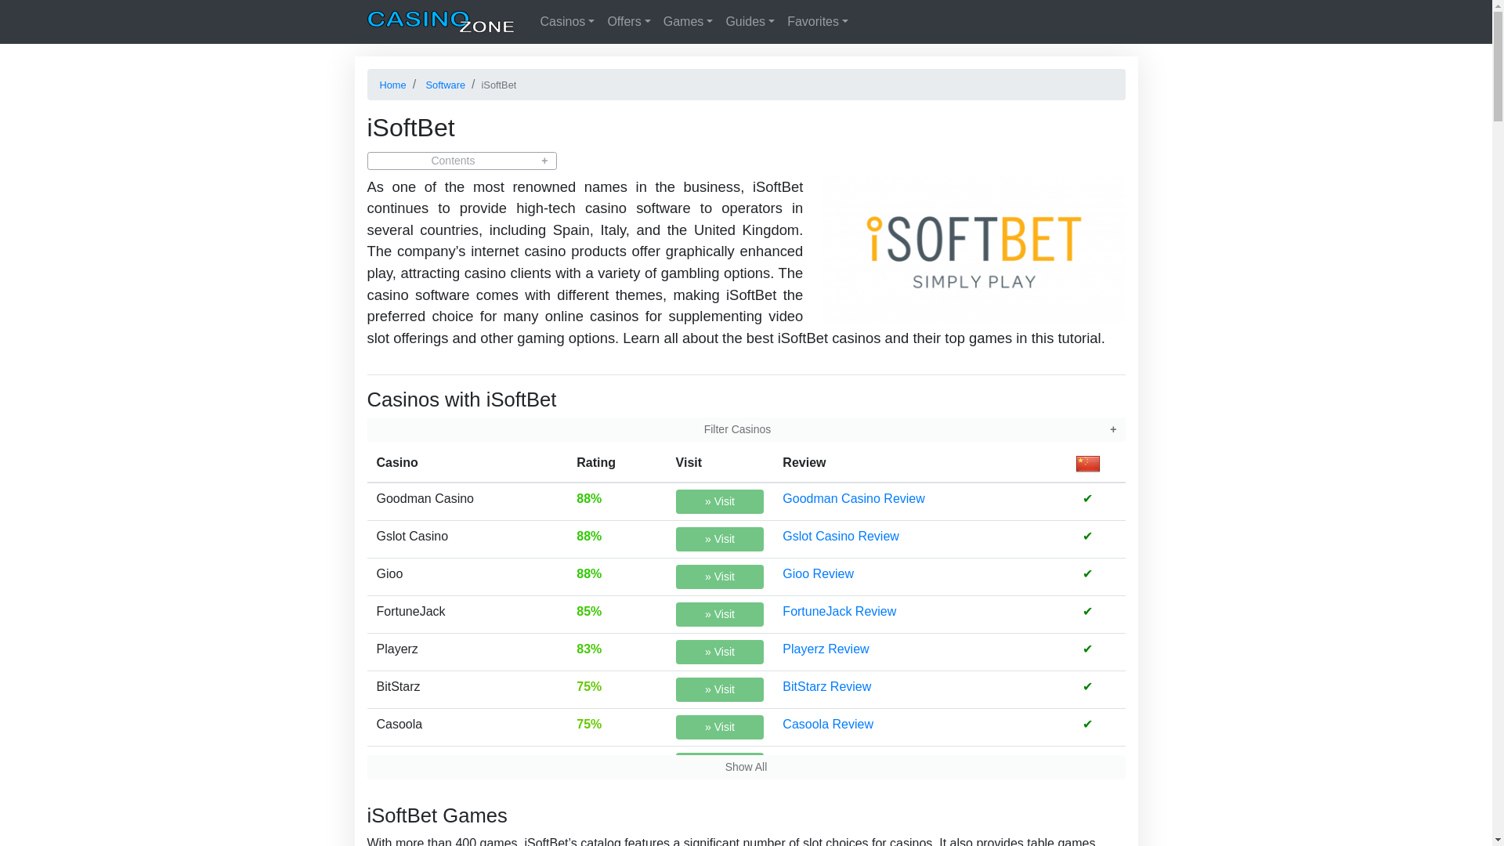 The width and height of the screenshot is (1504, 846). I want to click on Guides, so click(749, 21).